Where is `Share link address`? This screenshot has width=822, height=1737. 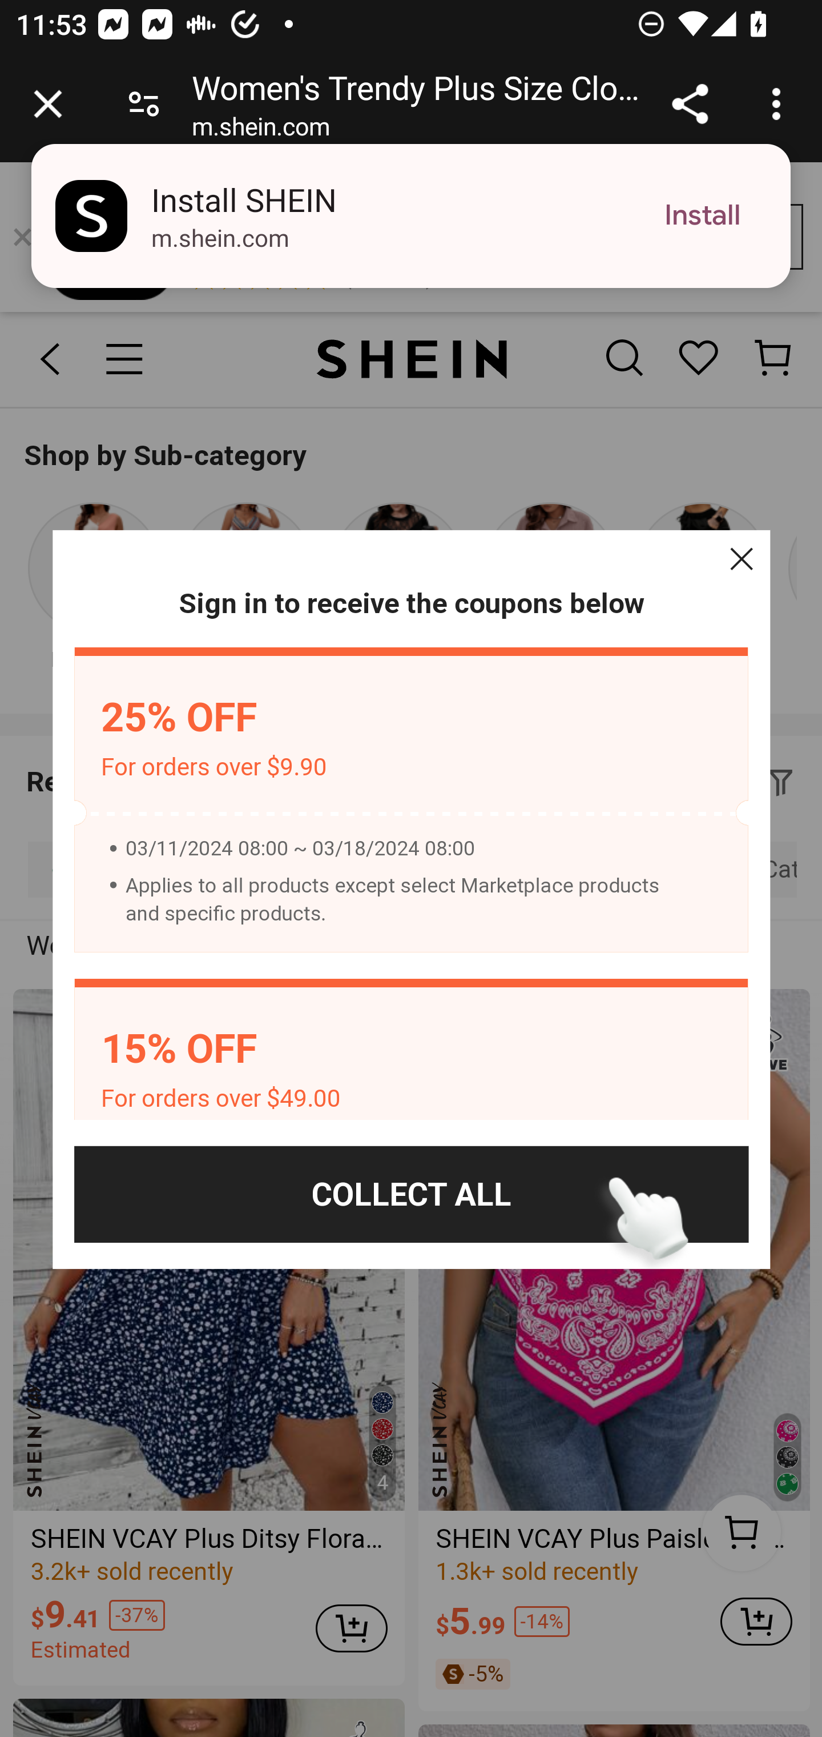
Share link address is located at coordinates (690, 104).